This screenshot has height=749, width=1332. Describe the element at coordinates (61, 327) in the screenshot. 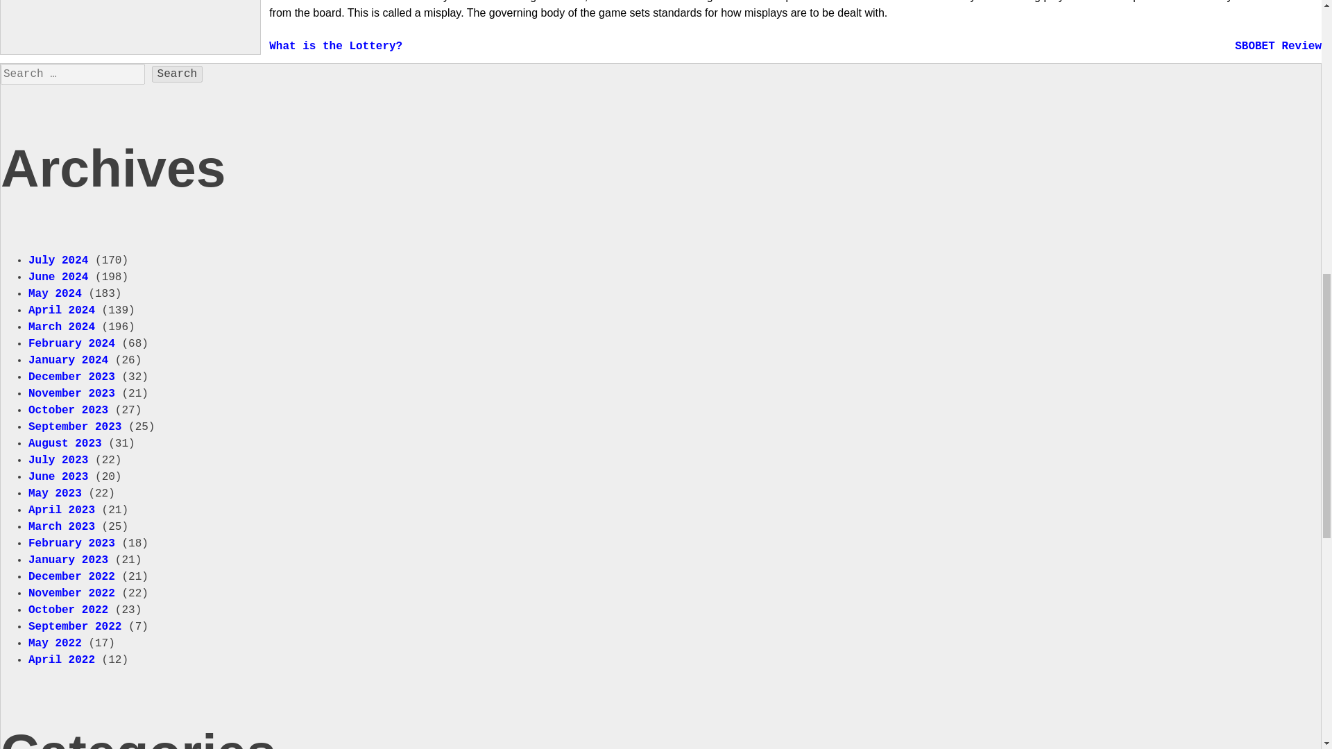

I see `March 2024` at that location.